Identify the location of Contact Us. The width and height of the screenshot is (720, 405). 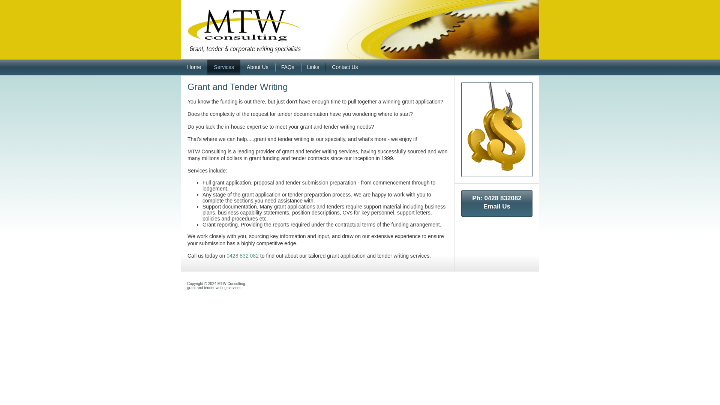
(345, 67).